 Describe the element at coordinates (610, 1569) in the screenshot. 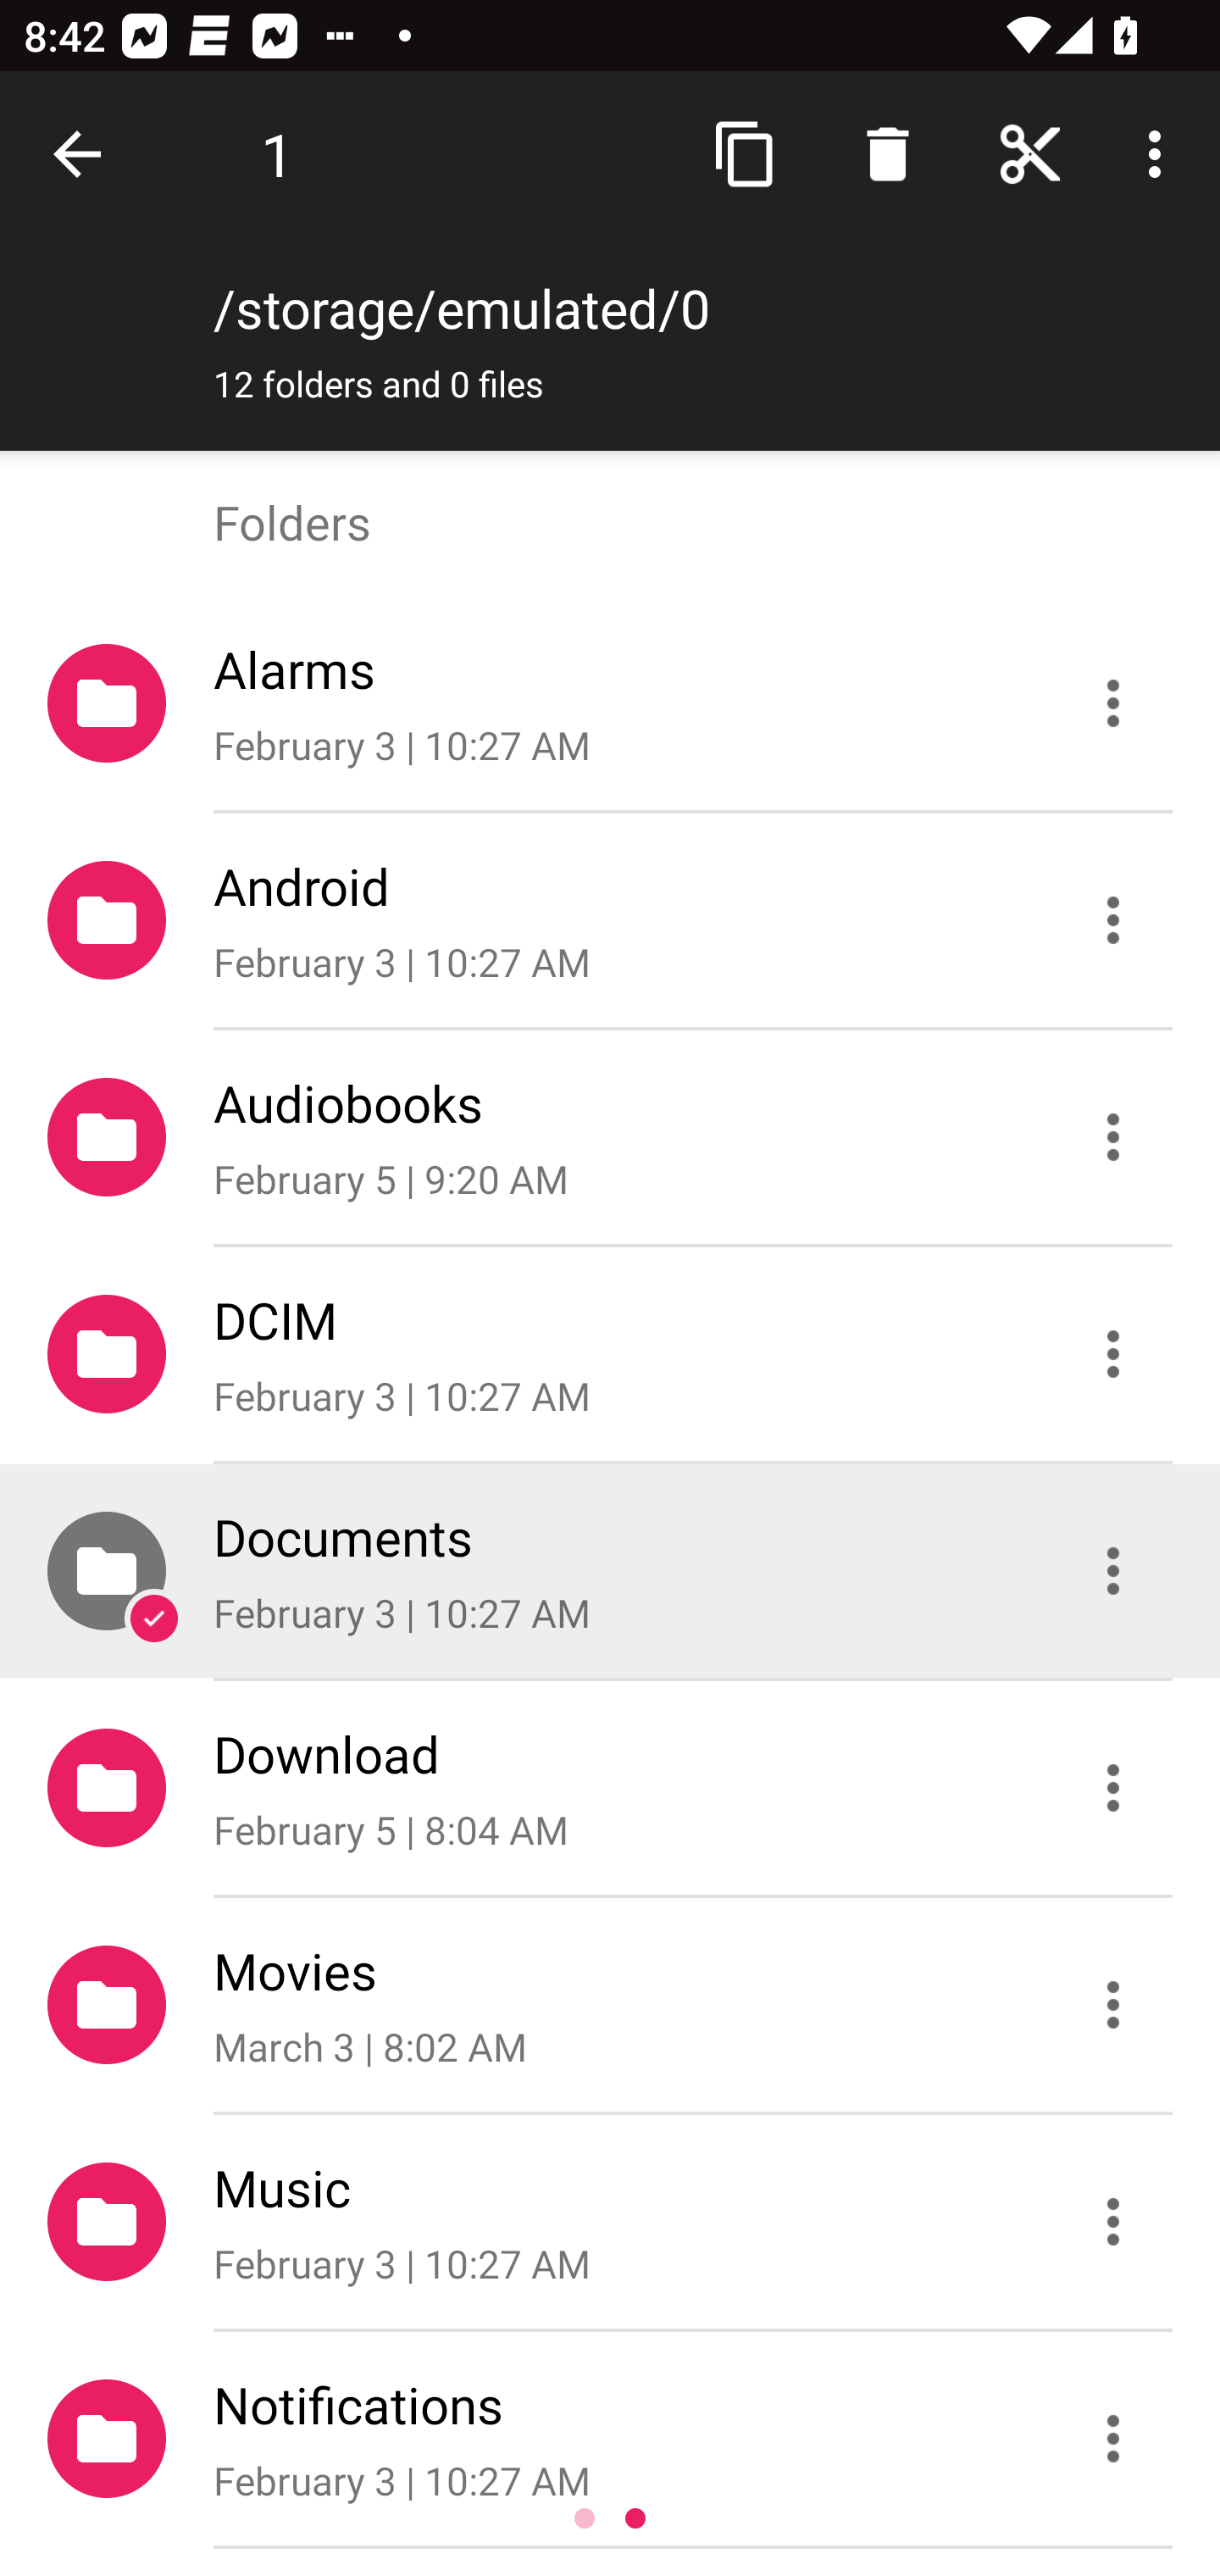

I see `Documents February 3 | 10:27 AM` at that location.